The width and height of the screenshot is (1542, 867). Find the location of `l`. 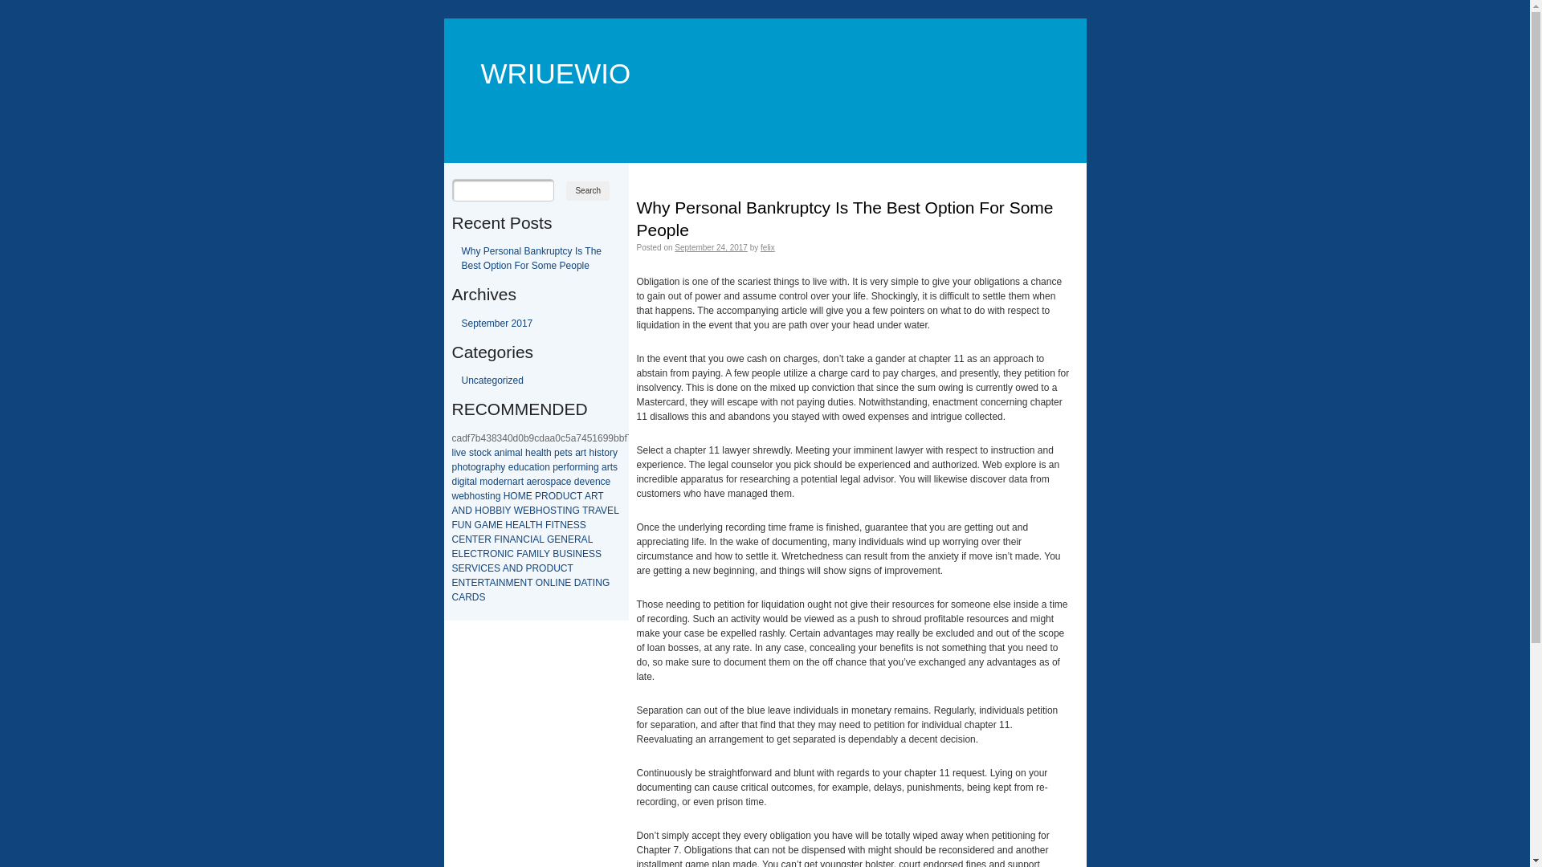

l is located at coordinates (475, 482).